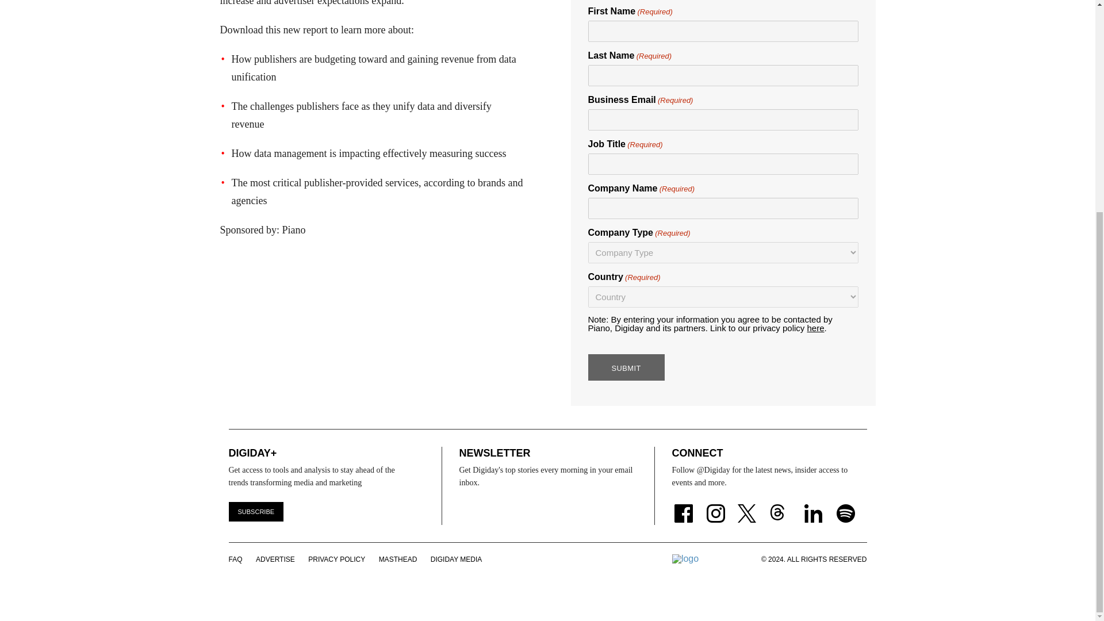 This screenshot has width=1104, height=621. I want to click on Follow us on Instagram, so click(715, 506).